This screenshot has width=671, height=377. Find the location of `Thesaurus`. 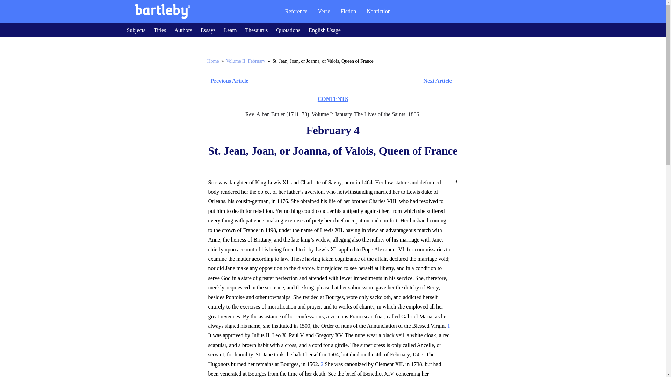

Thesaurus is located at coordinates (256, 30).